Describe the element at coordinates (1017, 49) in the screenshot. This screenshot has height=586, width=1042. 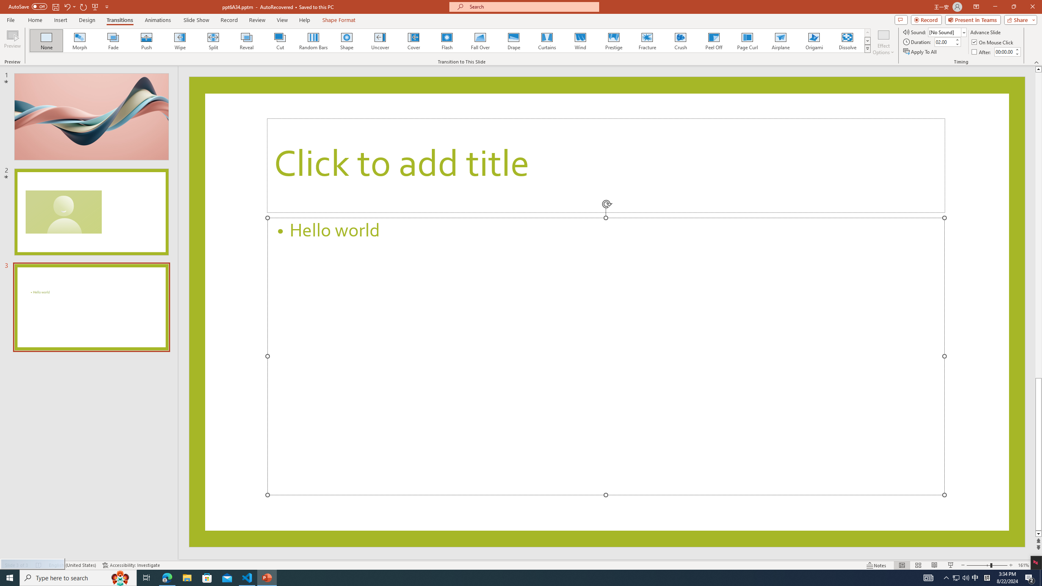
I see `More` at that location.